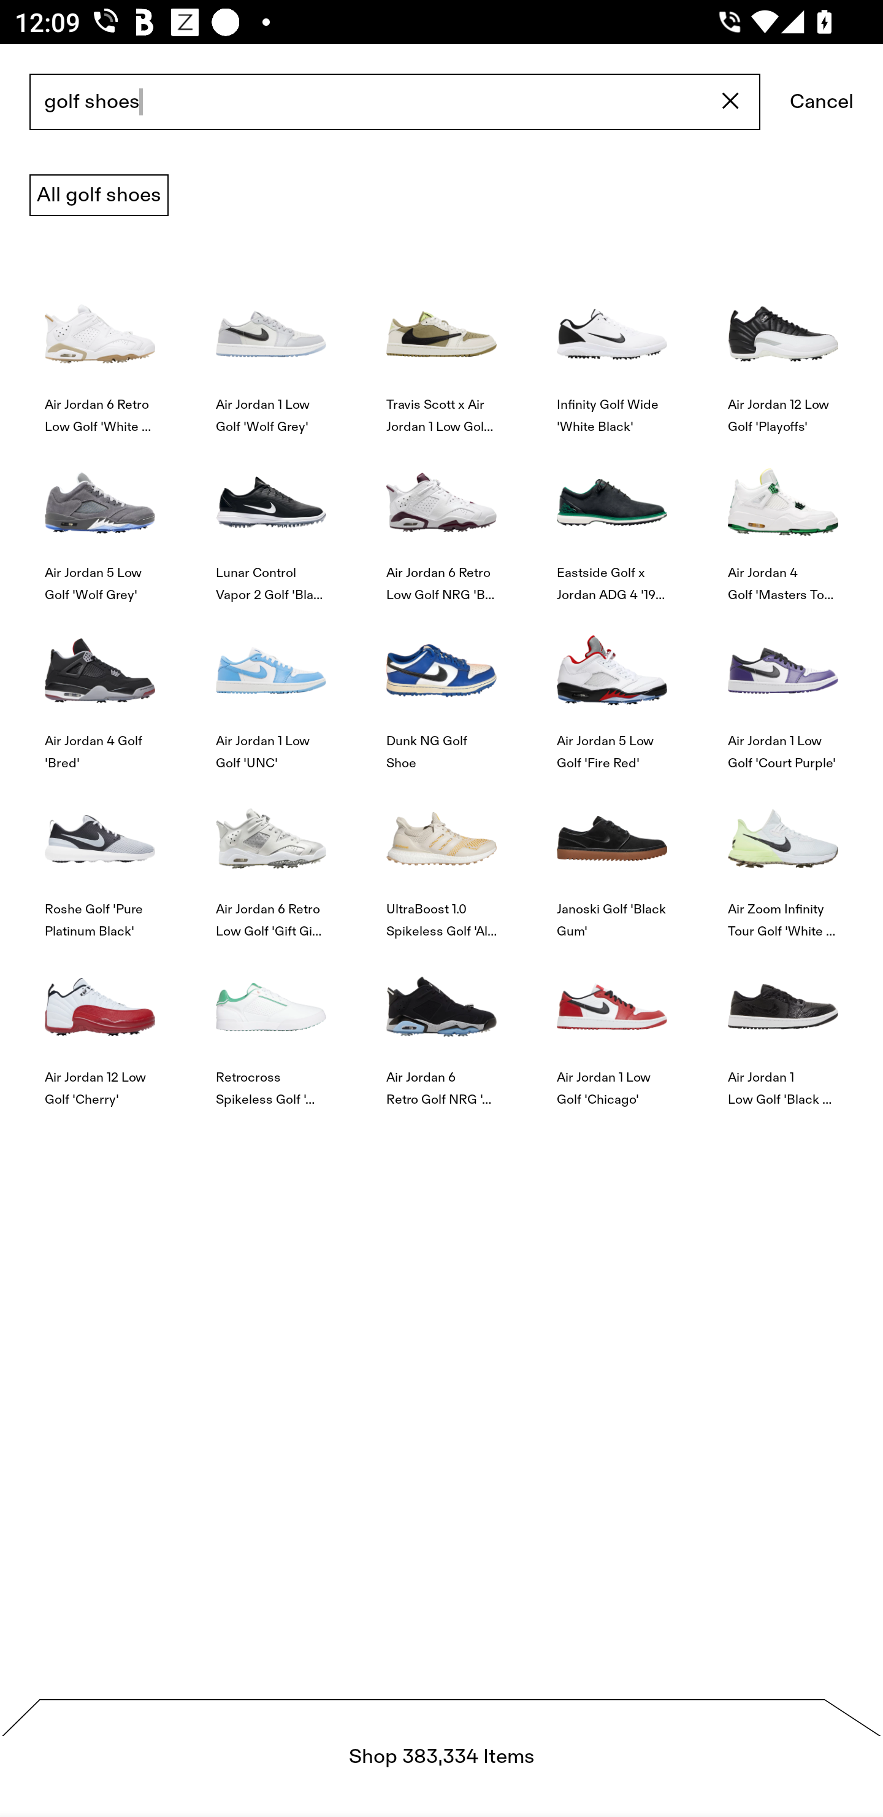 The height and width of the screenshot is (1817, 883). I want to click on Air Jordan 1 Low Golf 'Court Purple', so click(782, 688).